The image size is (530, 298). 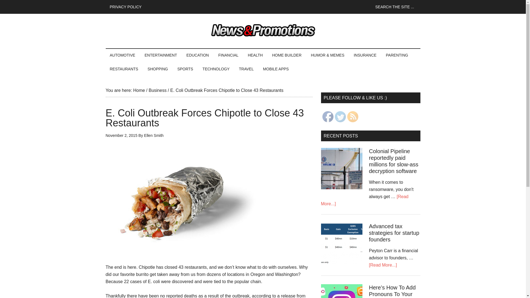 I want to click on Home, so click(x=139, y=90).